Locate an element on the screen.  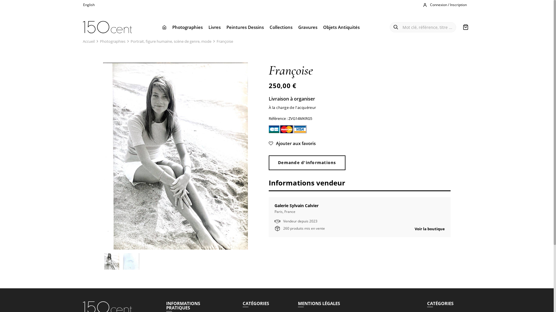
Peintures Dessins is located at coordinates (245, 27).